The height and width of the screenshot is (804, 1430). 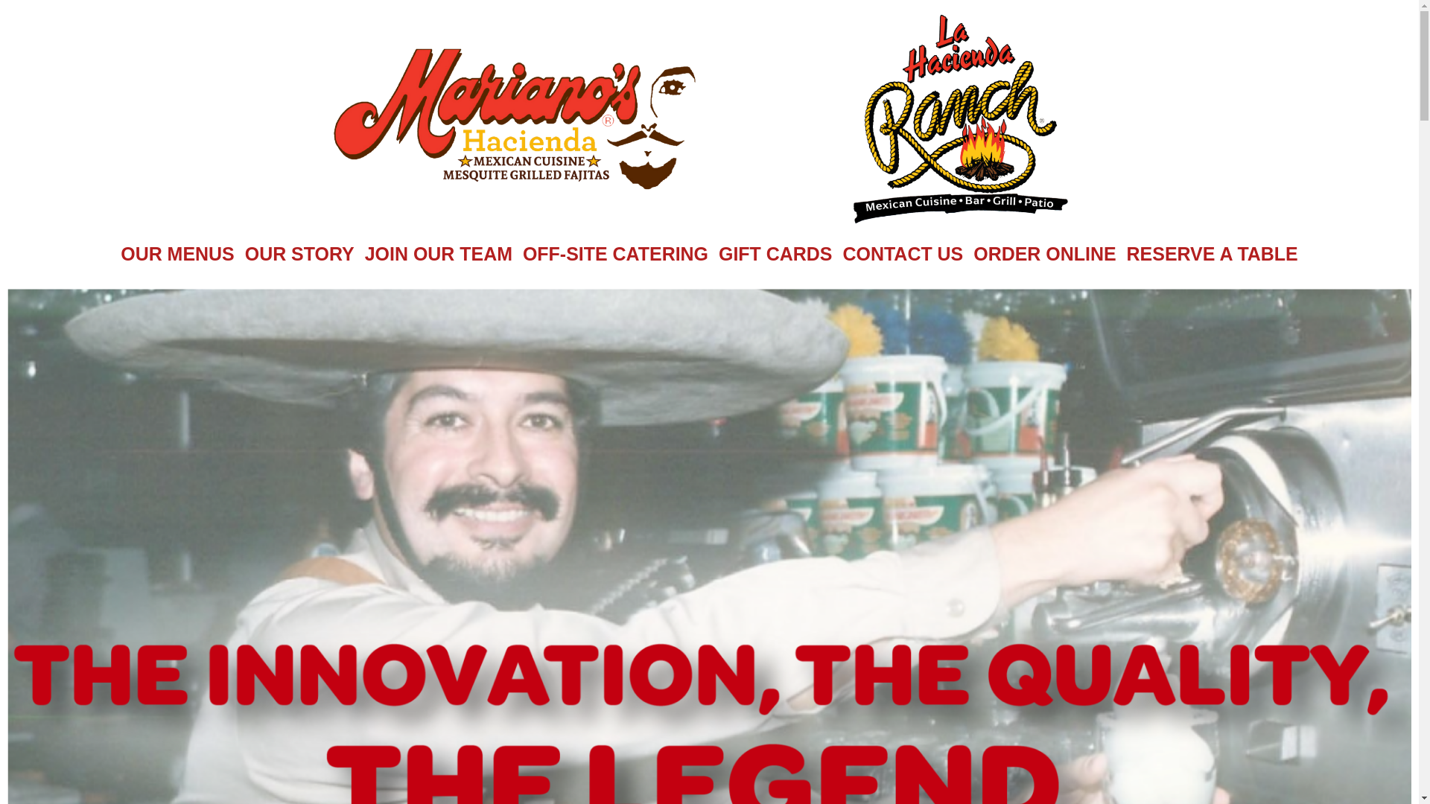 What do you see at coordinates (177, 255) in the screenshot?
I see `OUR MENUS` at bounding box center [177, 255].